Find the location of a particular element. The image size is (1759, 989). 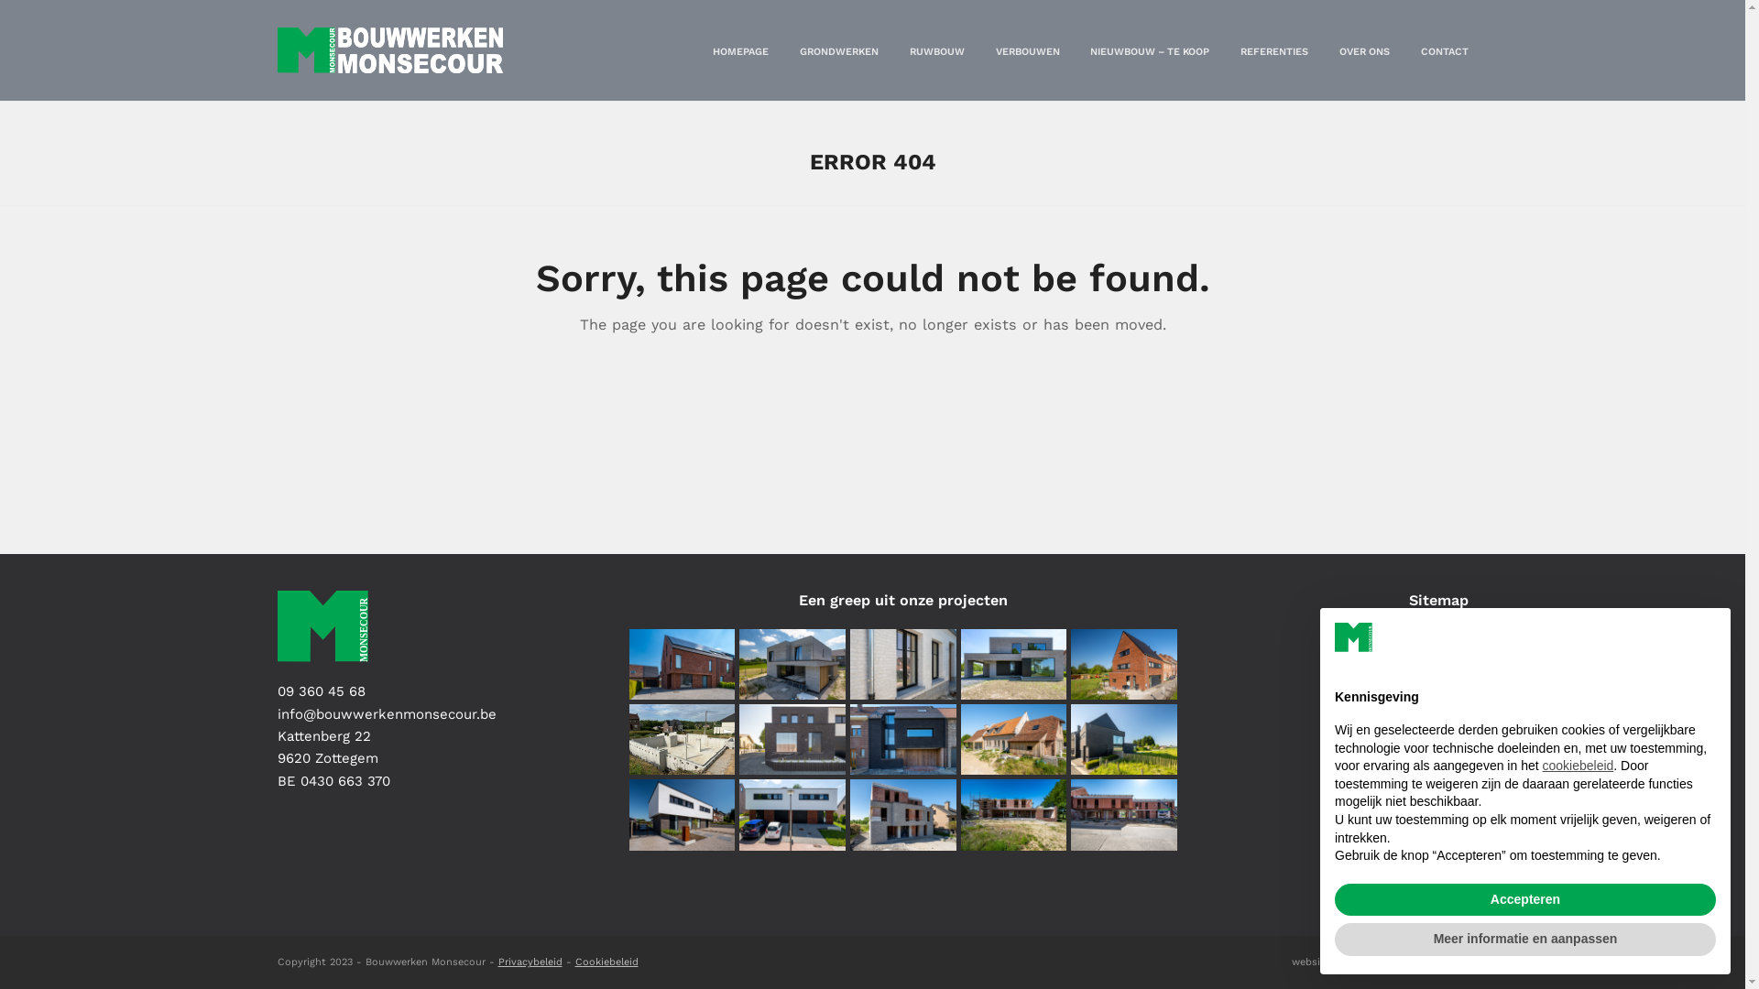

Project Erwetegem is located at coordinates (1124, 814).